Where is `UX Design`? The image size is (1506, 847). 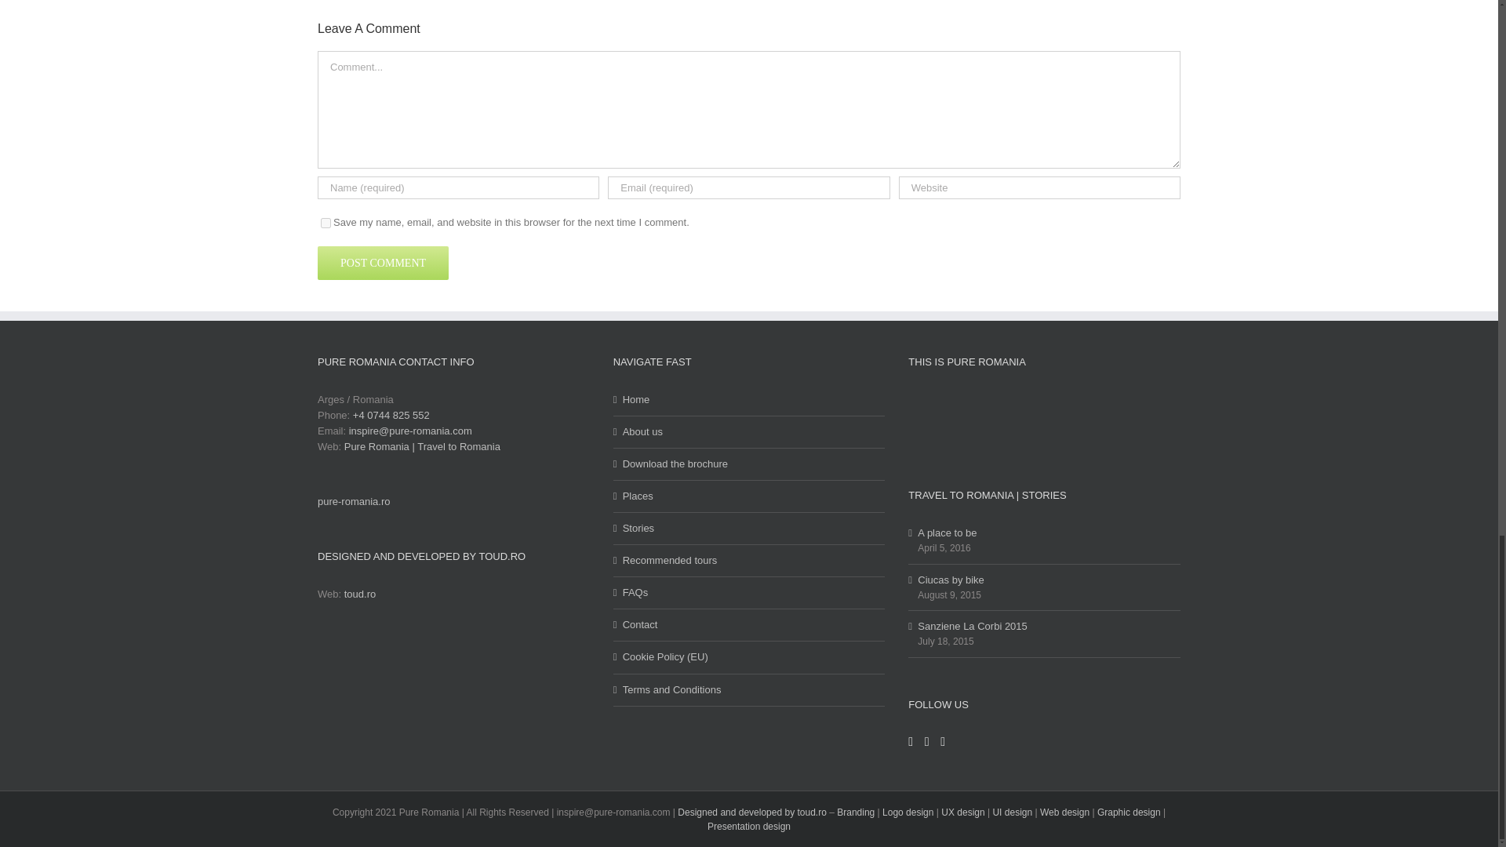 UX Design is located at coordinates (963, 812).